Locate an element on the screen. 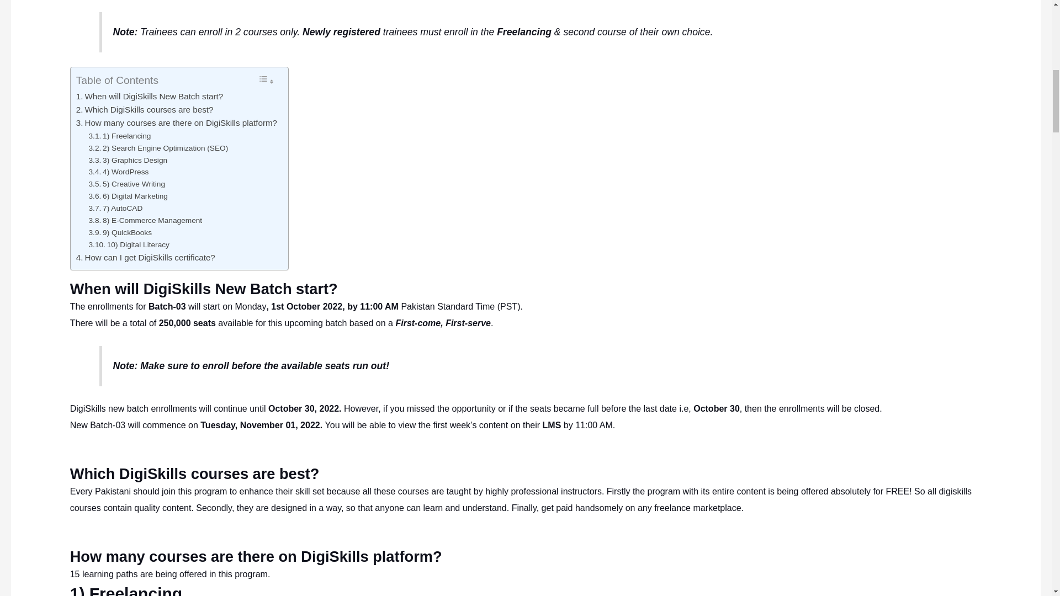 Image resolution: width=1060 pixels, height=596 pixels. How many courses are there on DigiSkills platform? is located at coordinates (177, 123).